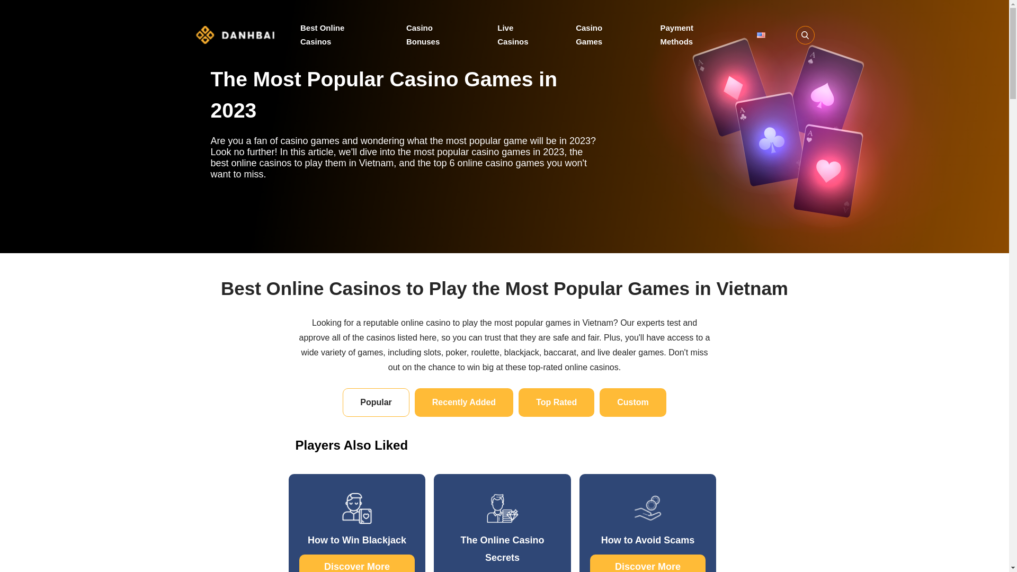 This screenshot has height=572, width=1017. Describe the element at coordinates (376, 403) in the screenshot. I see `Popular` at that location.